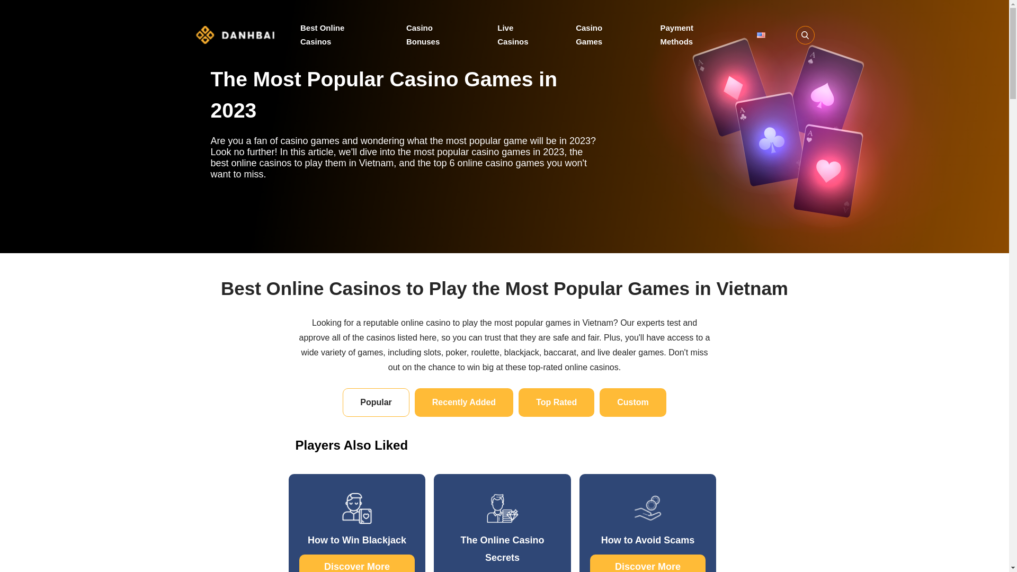 This screenshot has height=572, width=1017. Describe the element at coordinates (376, 403) in the screenshot. I see `Popular` at that location.